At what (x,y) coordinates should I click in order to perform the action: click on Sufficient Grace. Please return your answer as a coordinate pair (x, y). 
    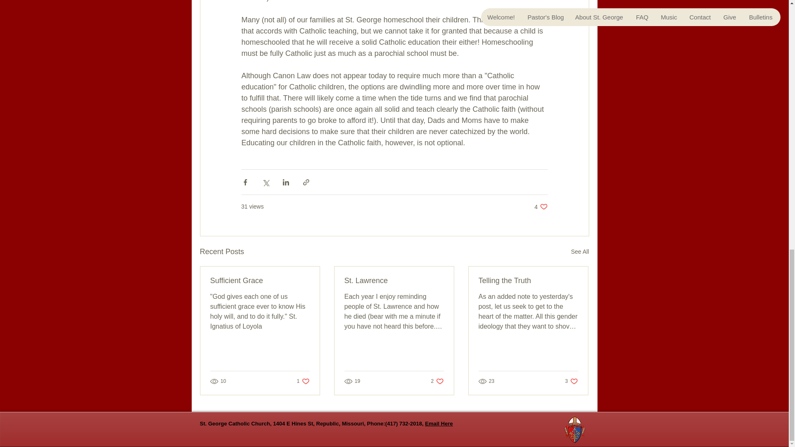
    Looking at the image, I should click on (528, 281).